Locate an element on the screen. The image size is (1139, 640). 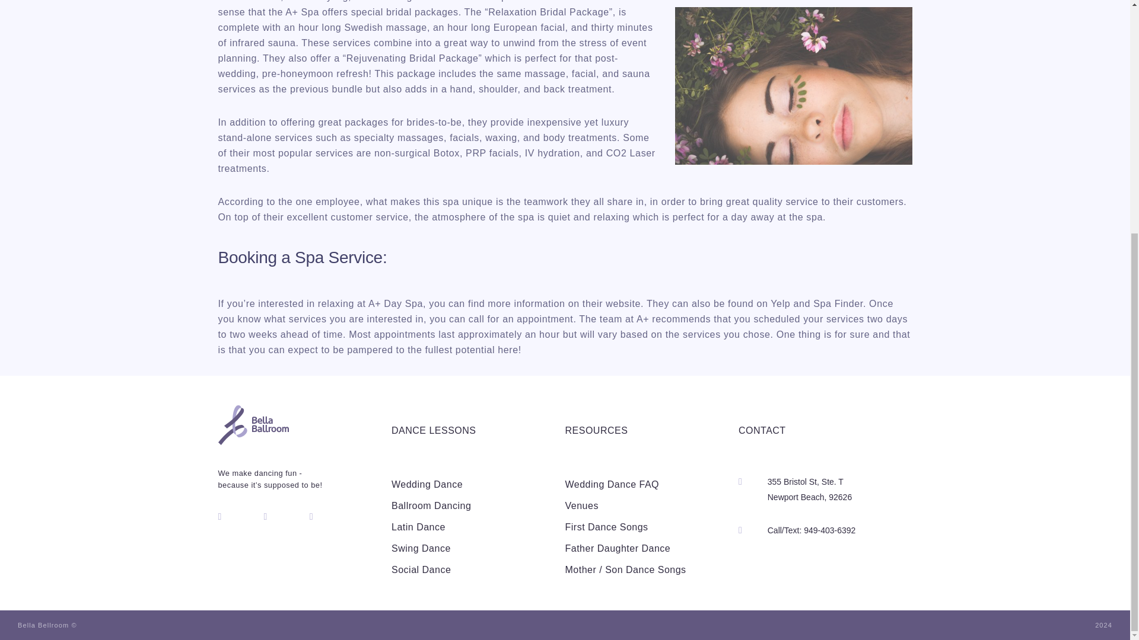
DANCE LESSONS is located at coordinates (606, 527).